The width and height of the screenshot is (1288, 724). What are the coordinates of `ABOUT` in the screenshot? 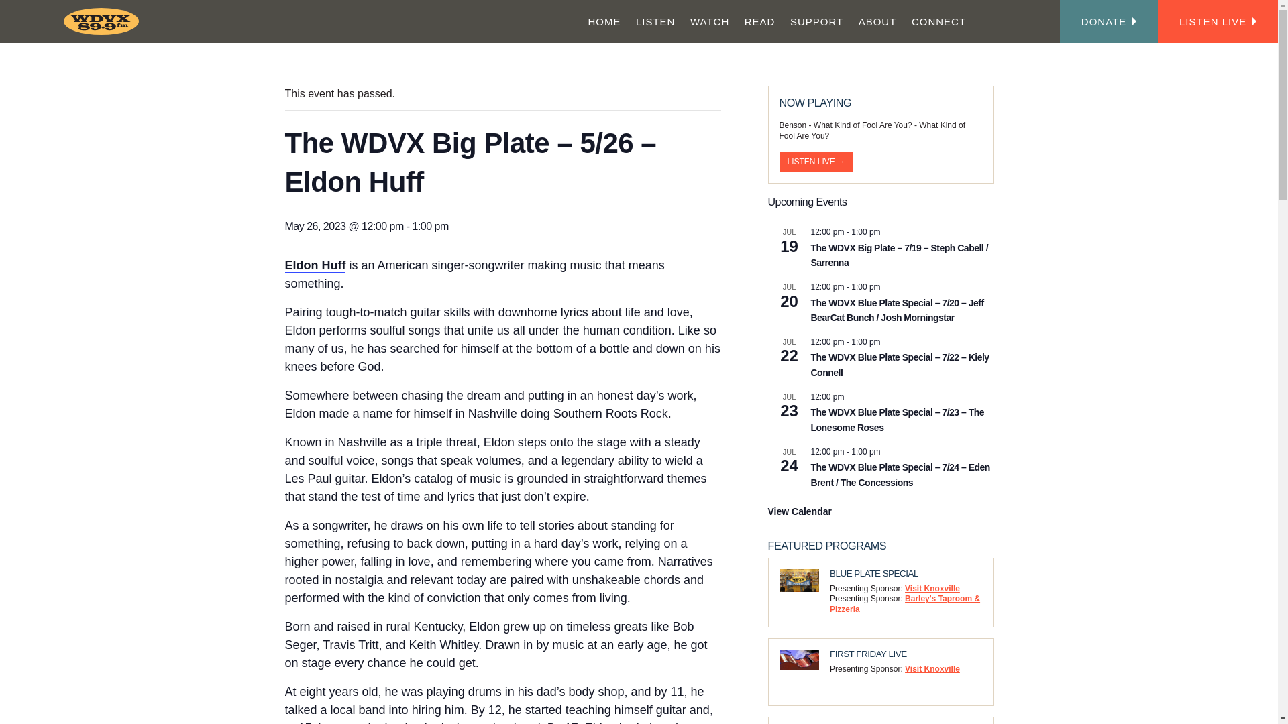 It's located at (877, 21).